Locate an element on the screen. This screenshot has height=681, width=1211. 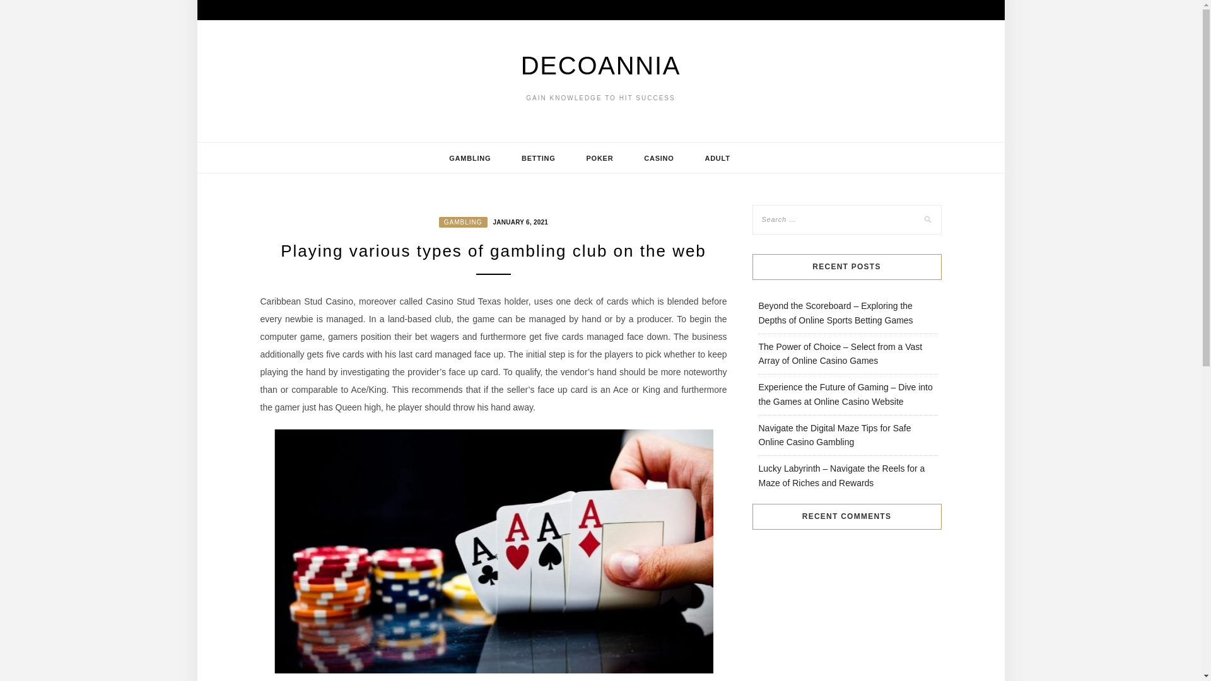
JANUARY 6, 2021 is located at coordinates (518, 221).